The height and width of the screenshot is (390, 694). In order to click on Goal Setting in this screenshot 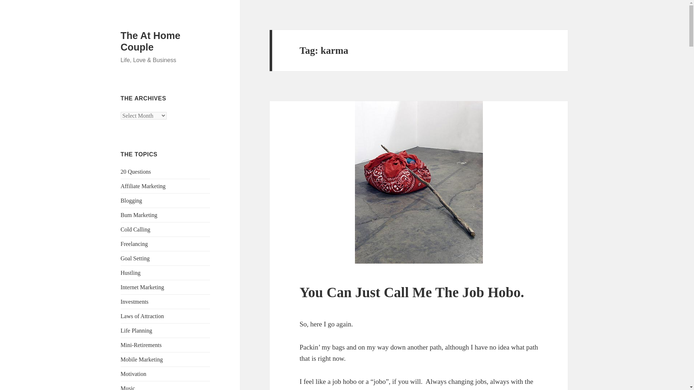, I will do `click(135, 258)`.